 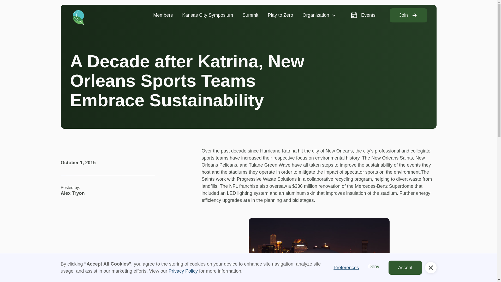 I want to click on Join, so click(x=408, y=15).